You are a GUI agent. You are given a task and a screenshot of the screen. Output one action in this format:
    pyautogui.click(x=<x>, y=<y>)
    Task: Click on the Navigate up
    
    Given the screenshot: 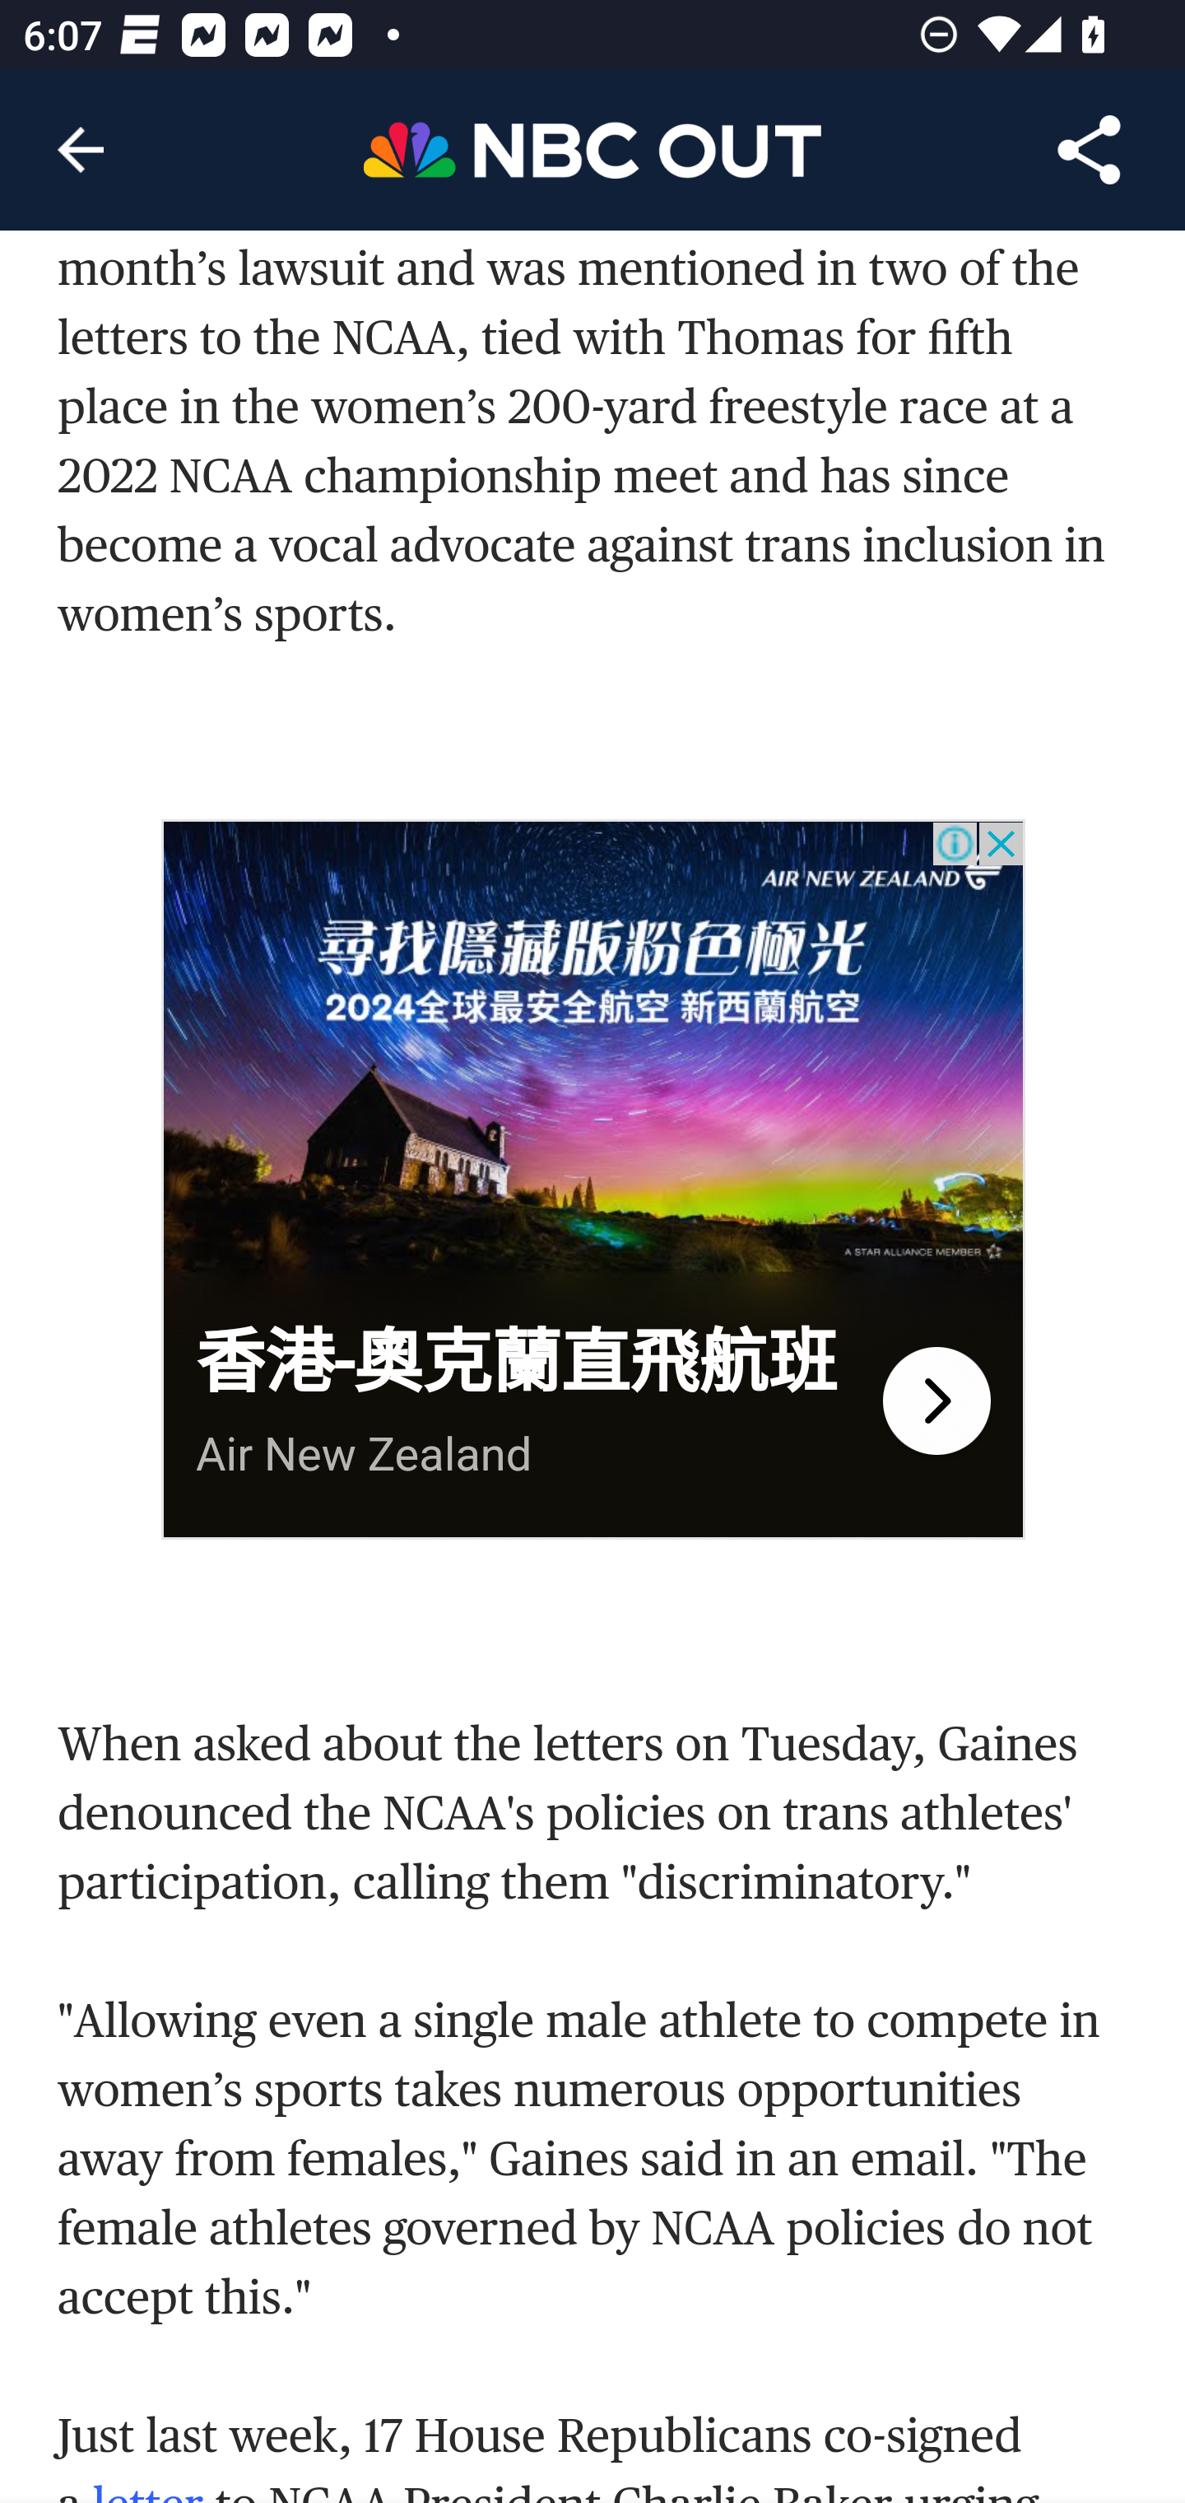 What is the action you would take?
    pyautogui.click(x=81, y=150)
    